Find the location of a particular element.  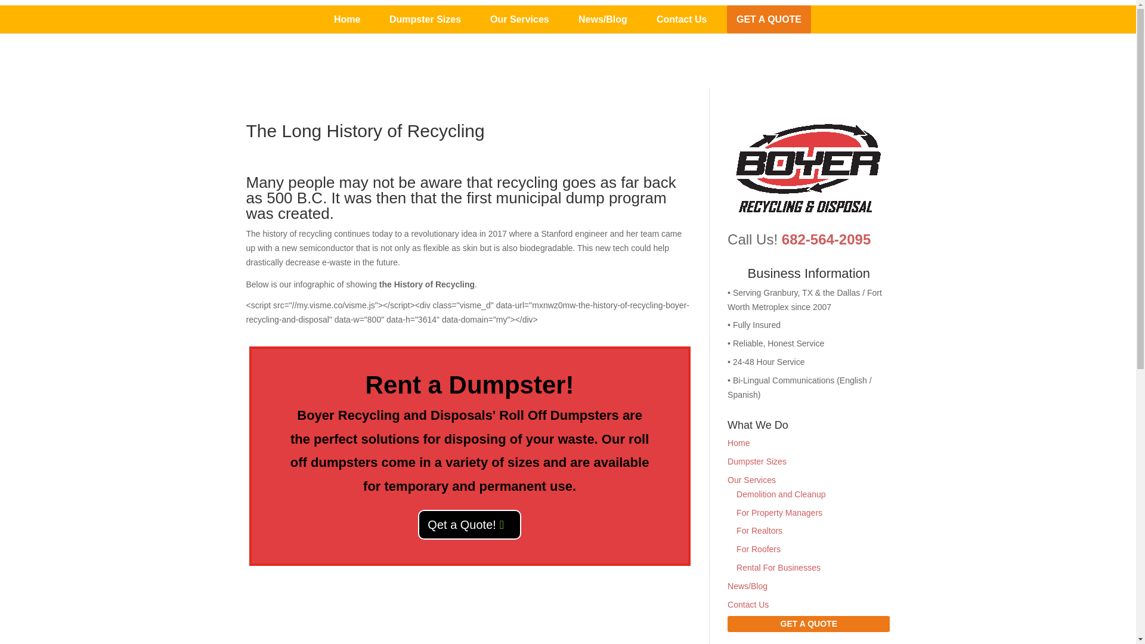

GET A QUOTE is located at coordinates (809, 624).